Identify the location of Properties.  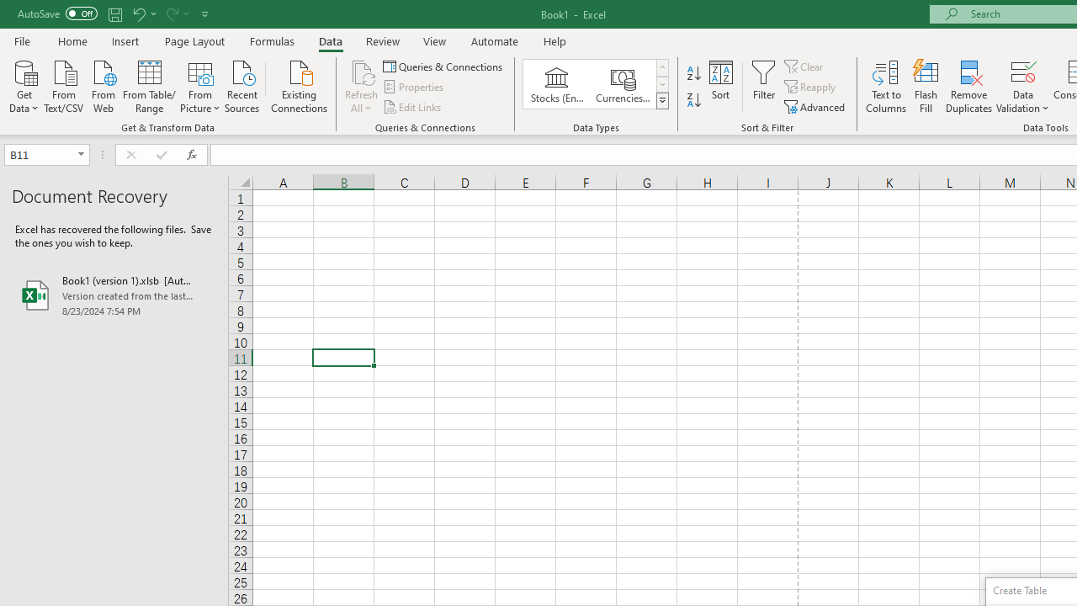
(414, 88).